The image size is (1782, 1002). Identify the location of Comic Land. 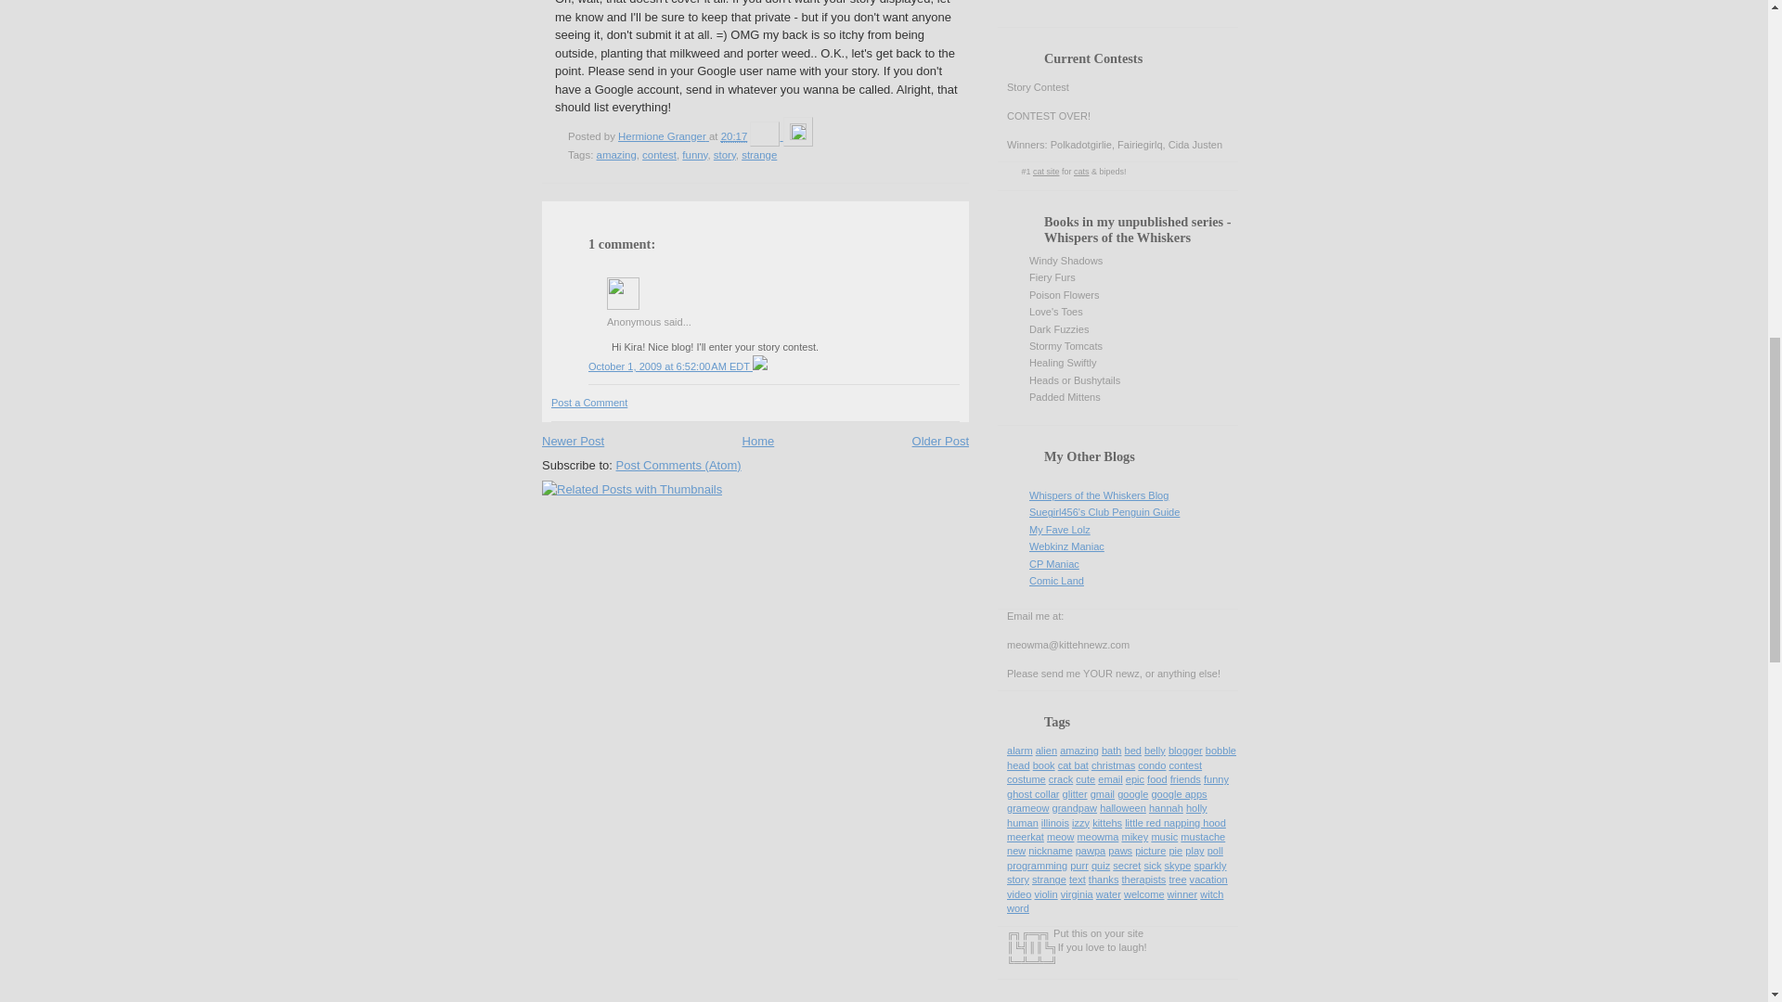
(1056, 580).